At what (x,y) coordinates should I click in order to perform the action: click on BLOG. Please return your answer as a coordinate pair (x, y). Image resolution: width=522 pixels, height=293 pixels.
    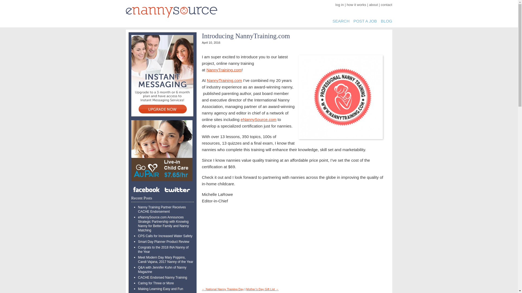
    Looking at the image, I should click on (387, 21).